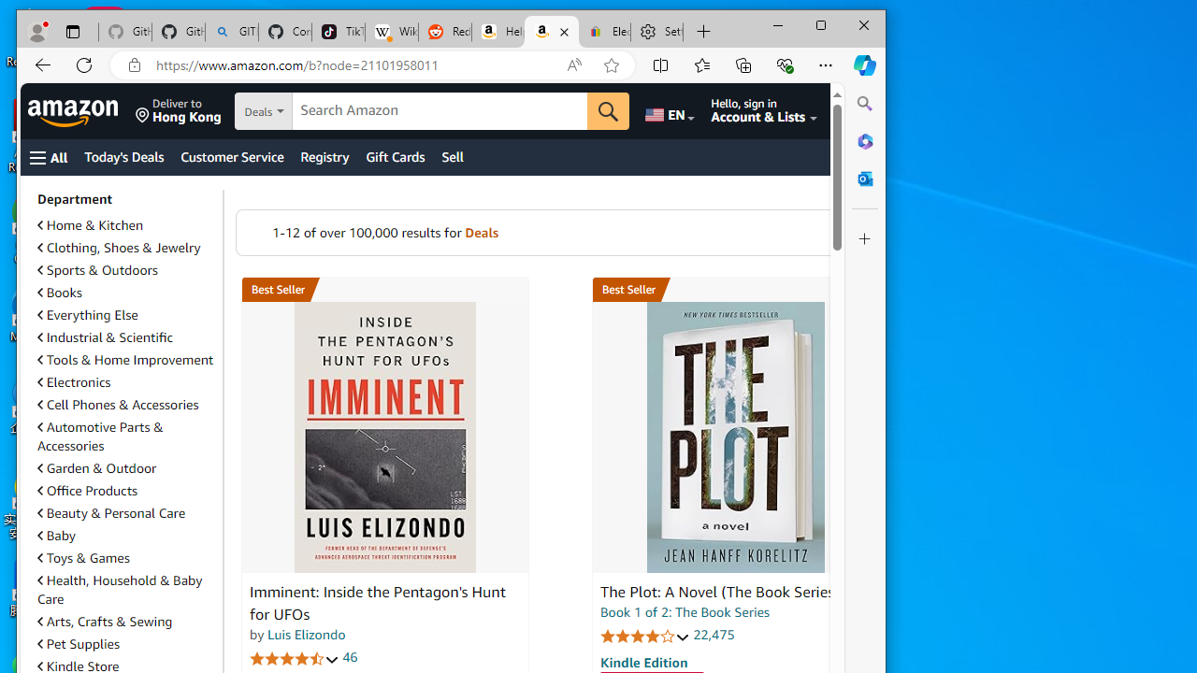 The height and width of the screenshot is (673, 1197). I want to click on Office Products, so click(88, 491).